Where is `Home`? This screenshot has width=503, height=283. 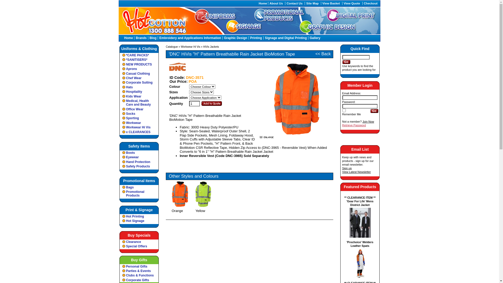 Home is located at coordinates (128, 38).